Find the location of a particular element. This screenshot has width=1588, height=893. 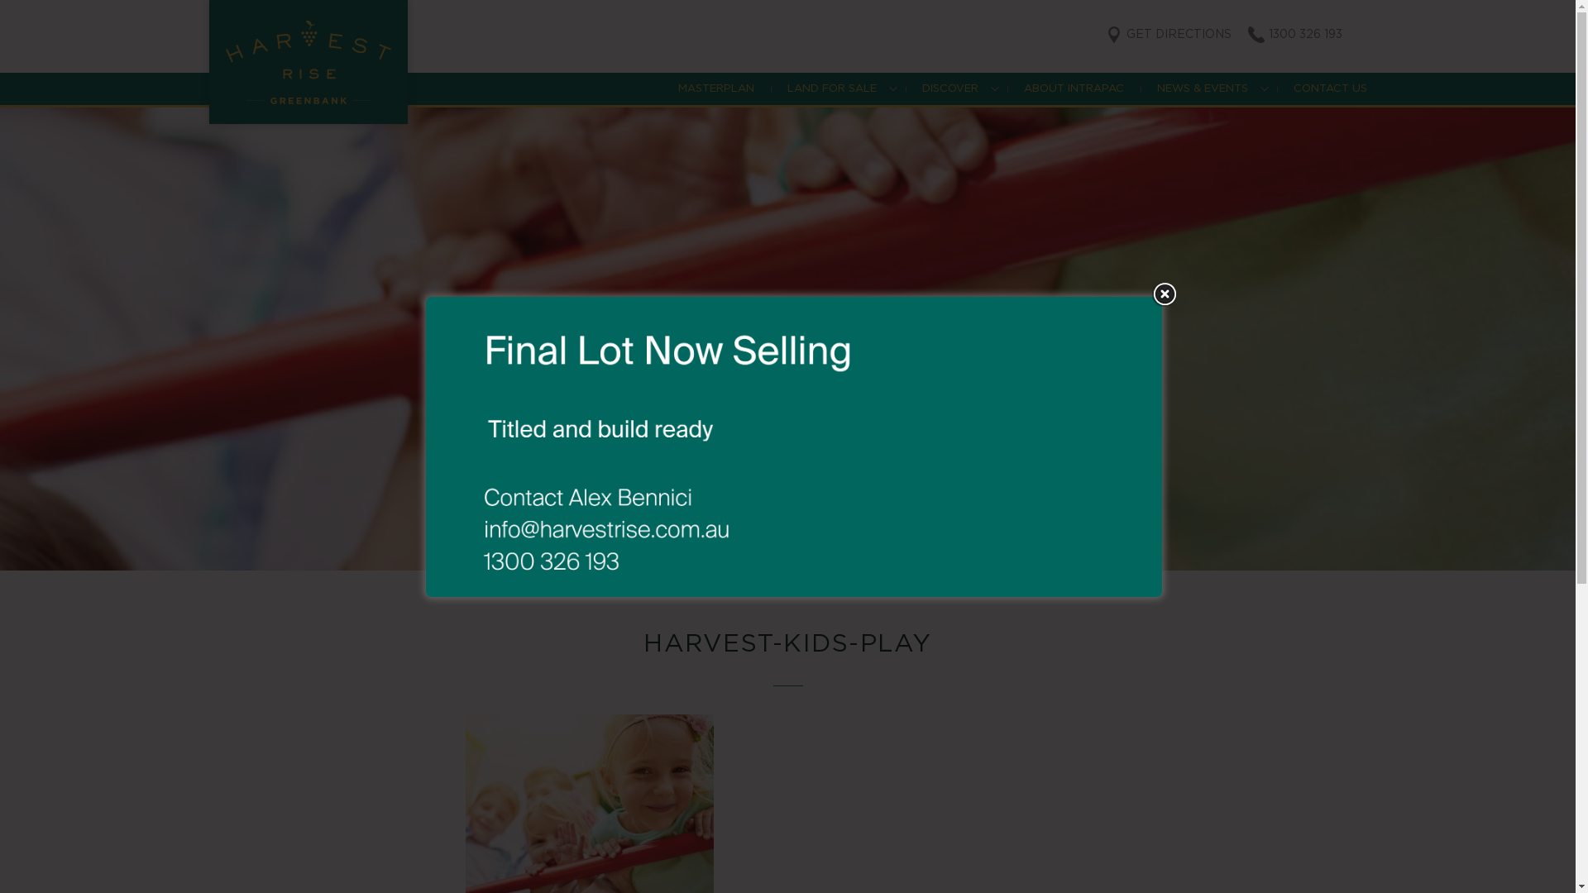

MASTERPLAN is located at coordinates (716, 89).